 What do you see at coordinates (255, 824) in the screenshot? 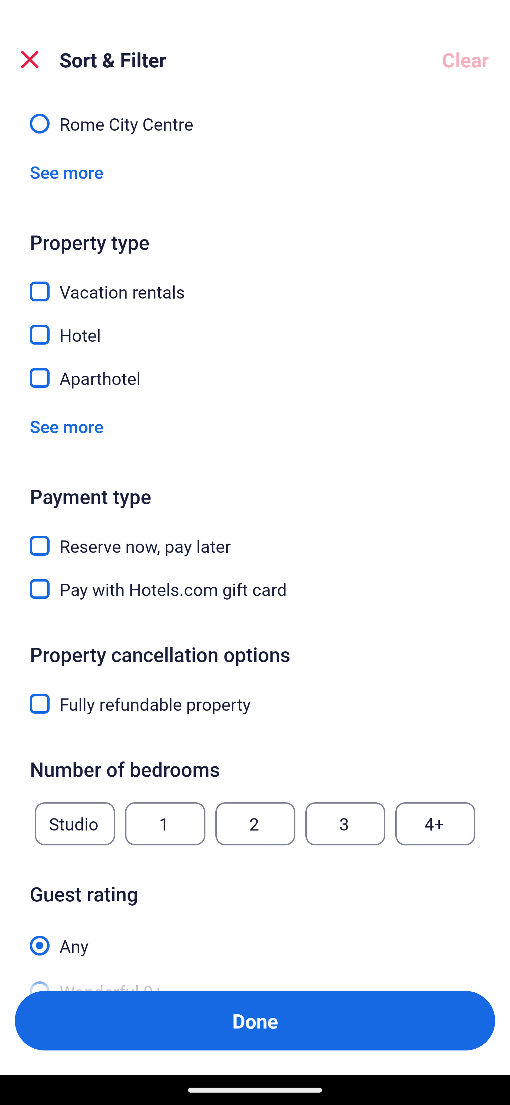
I see `2` at bounding box center [255, 824].